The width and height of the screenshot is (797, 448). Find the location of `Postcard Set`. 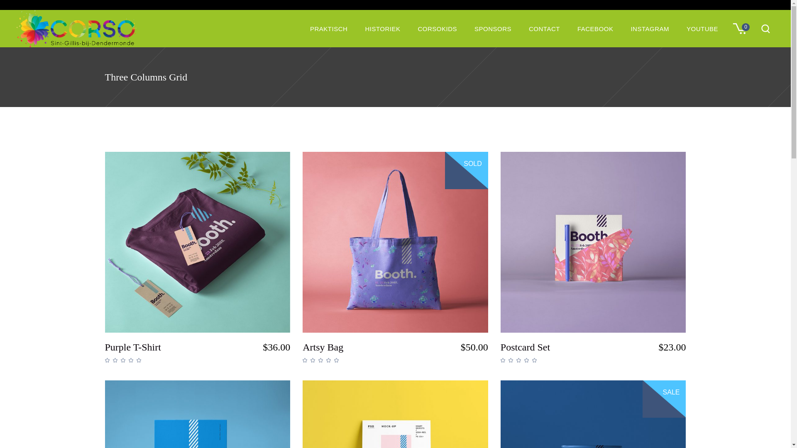

Postcard Set is located at coordinates (526, 347).